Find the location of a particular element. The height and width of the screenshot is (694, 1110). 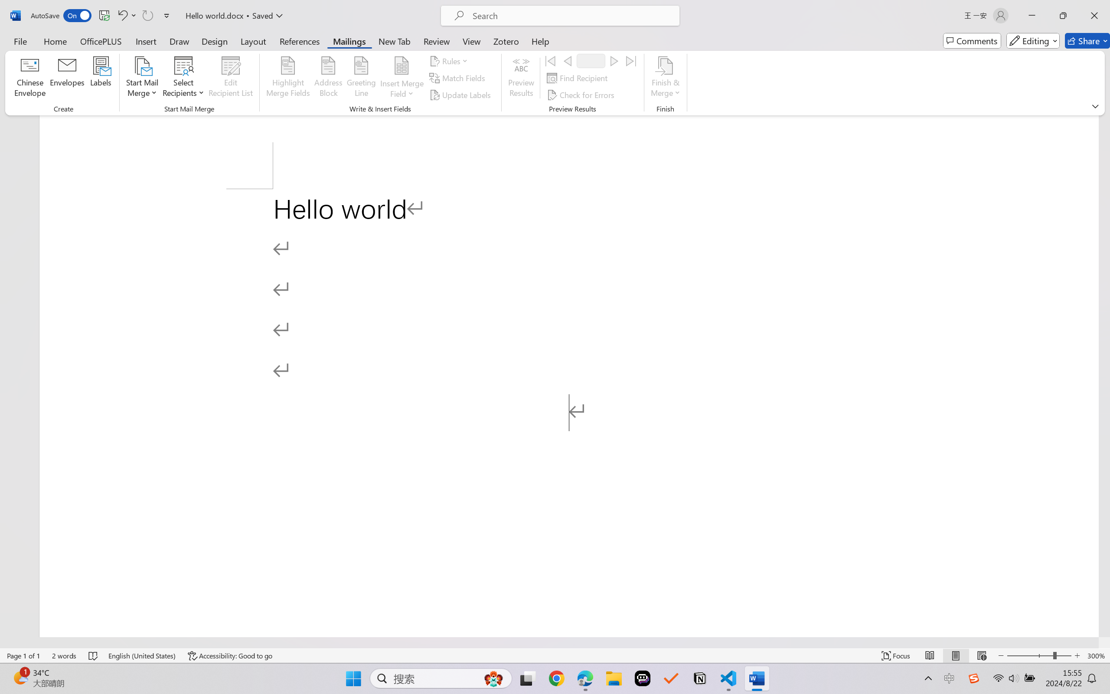

First is located at coordinates (550, 61).